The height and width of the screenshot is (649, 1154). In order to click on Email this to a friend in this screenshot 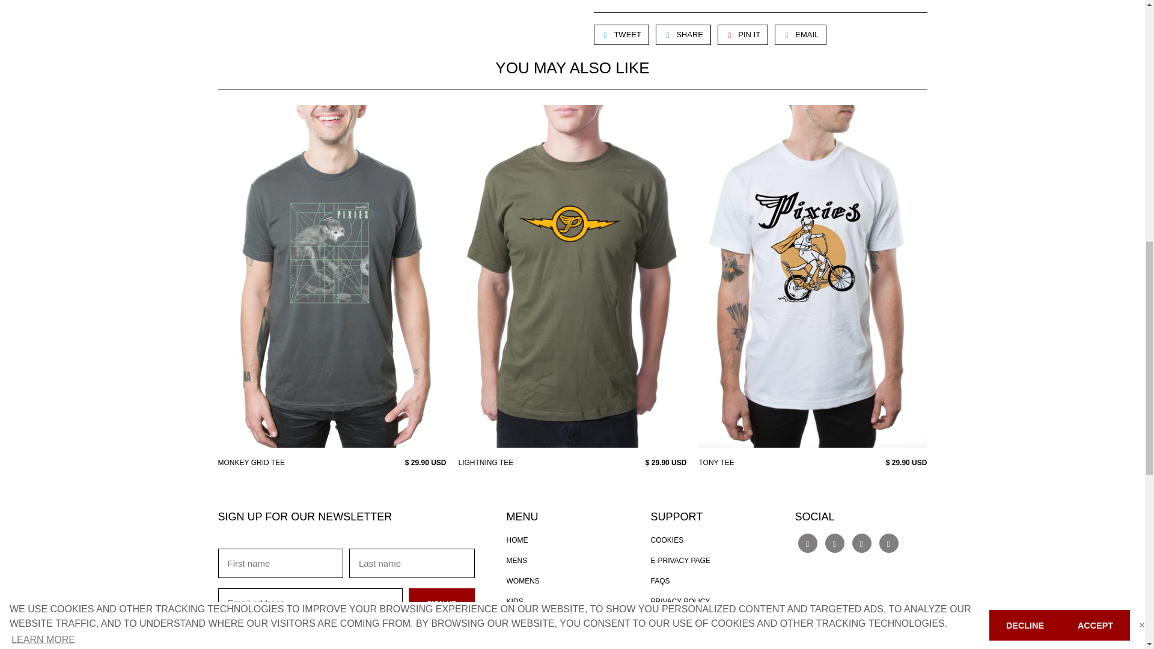, I will do `click(800, 35)`.